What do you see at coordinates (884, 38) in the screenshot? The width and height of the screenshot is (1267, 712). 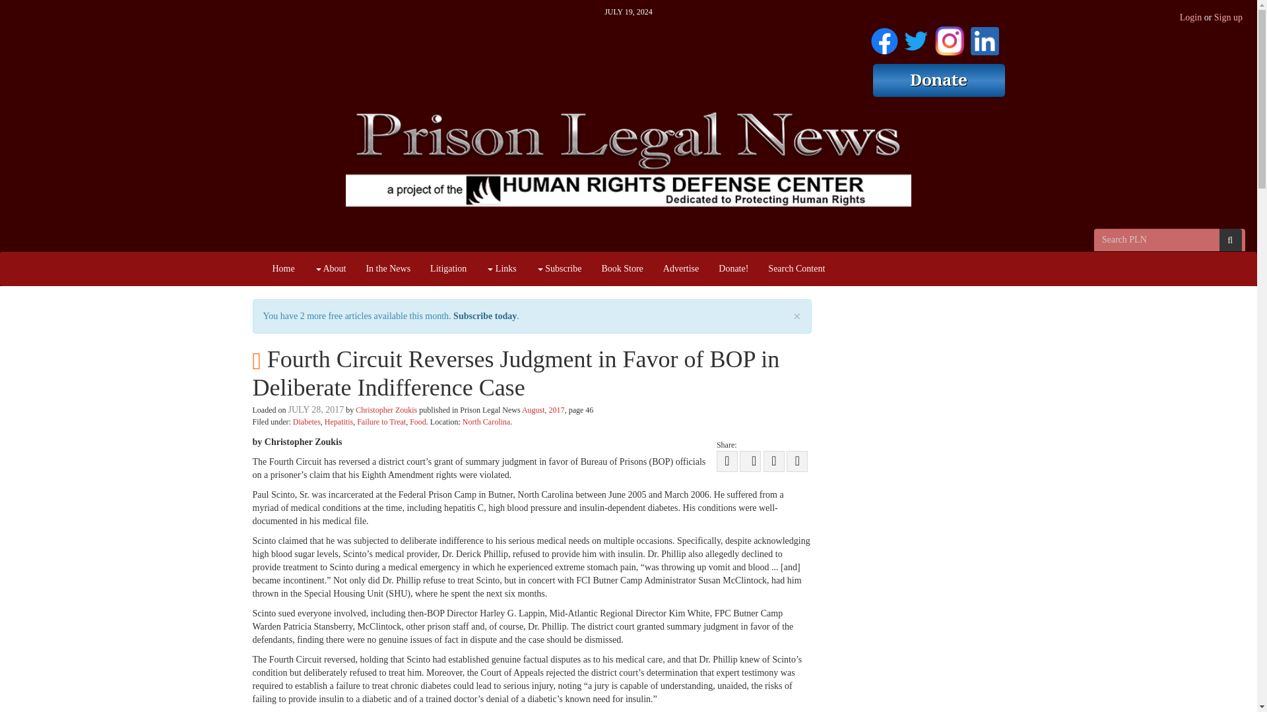 I see `Prison Legal News FaceBook Page` at bounding box center [884, 38].